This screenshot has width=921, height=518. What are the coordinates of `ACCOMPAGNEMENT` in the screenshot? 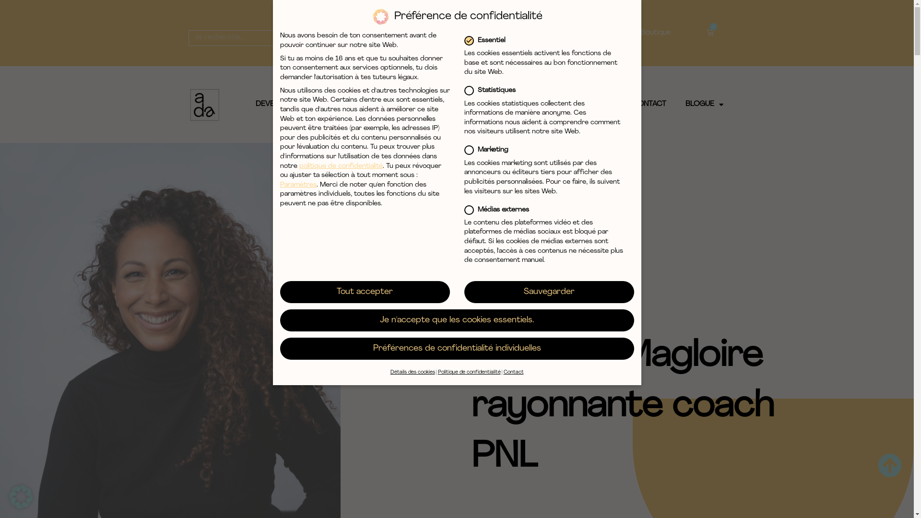 It's located at (426, 105).